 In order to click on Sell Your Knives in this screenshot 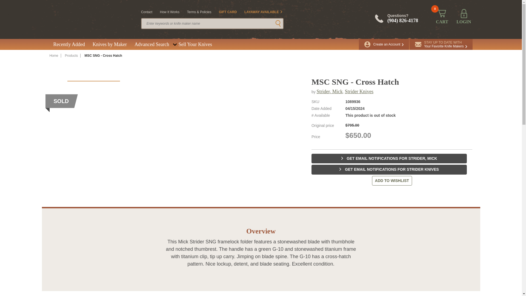, I will do `click(69, 44)`.